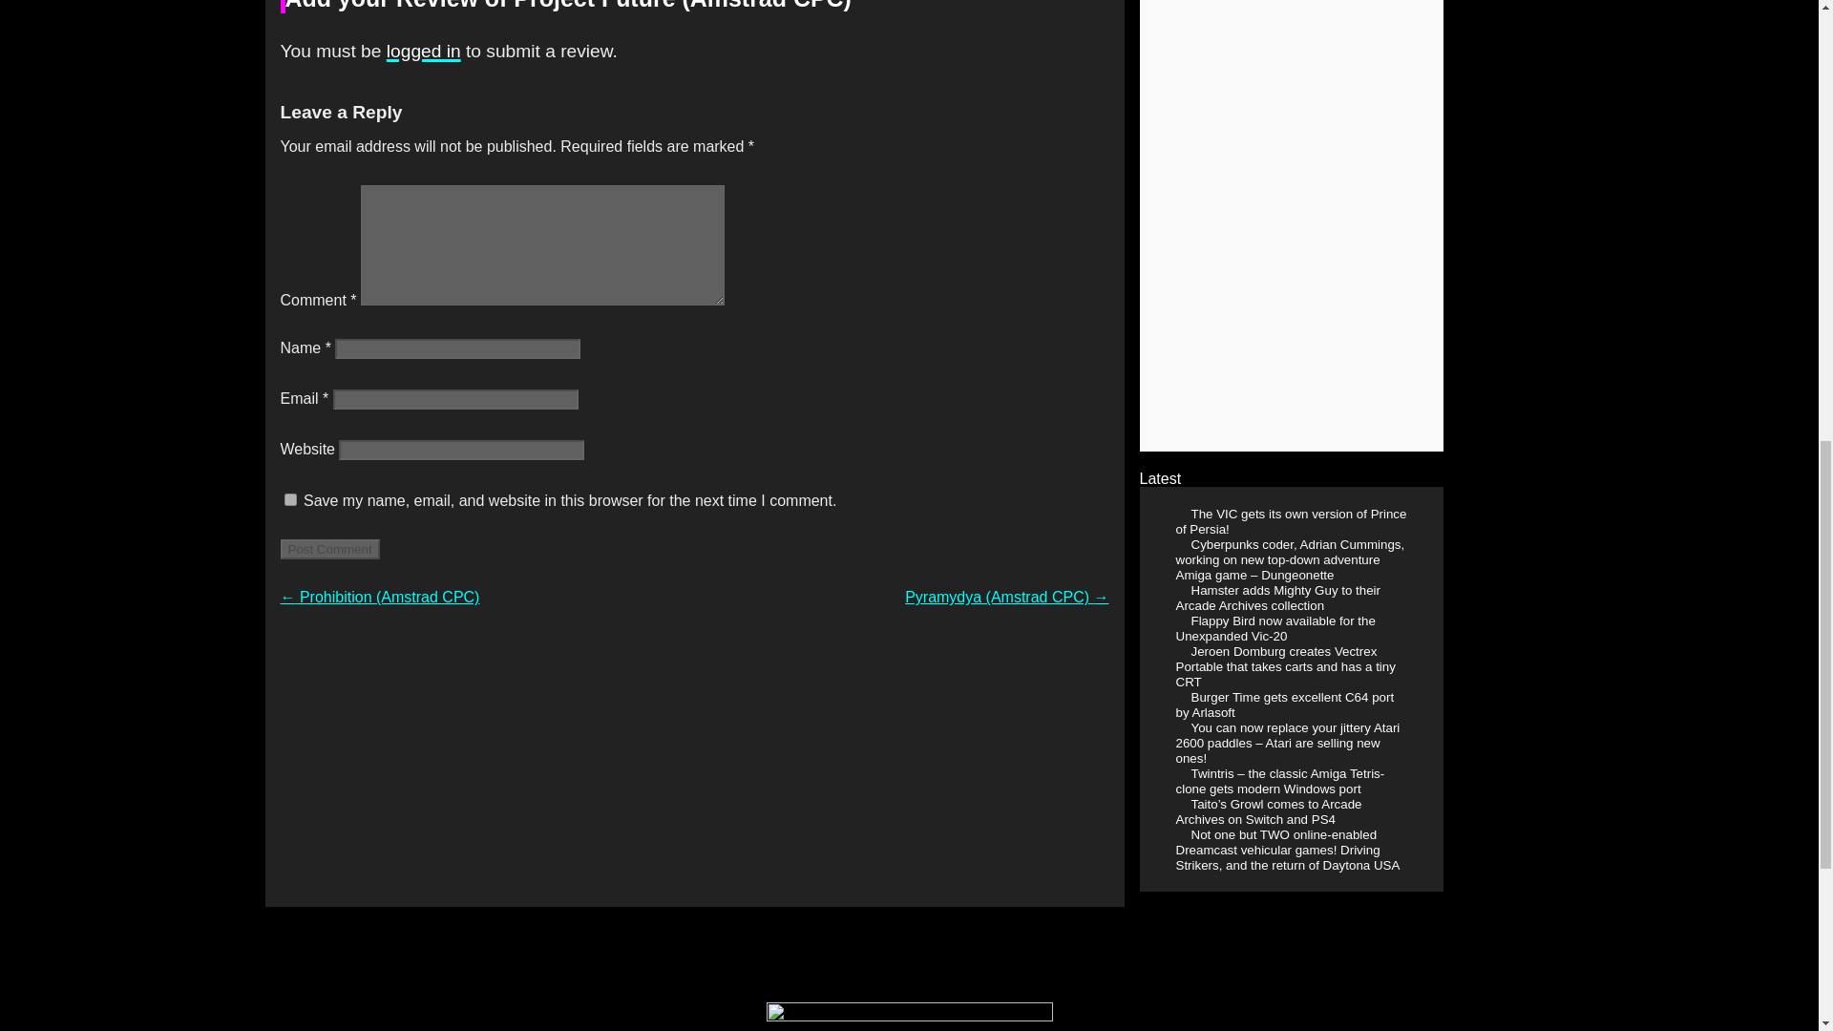 The height and width of the screenshot is (1031, 1833). What do you see at coordinates (329, 549) in the screenshot?
I see `Post Comment` at bounding box center [329, 549].